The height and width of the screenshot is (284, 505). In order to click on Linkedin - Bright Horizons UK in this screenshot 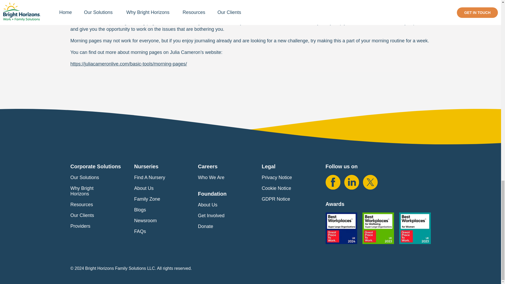, I will do `click(351, 182)`.